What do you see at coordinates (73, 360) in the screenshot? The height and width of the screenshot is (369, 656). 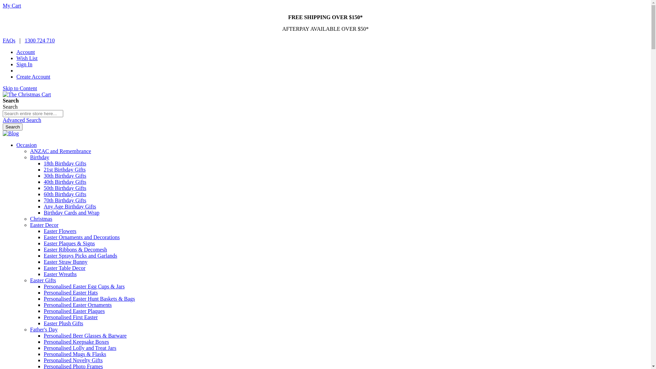 I see `Personalised Novelty Gifts` at bounding box center [73, 360].